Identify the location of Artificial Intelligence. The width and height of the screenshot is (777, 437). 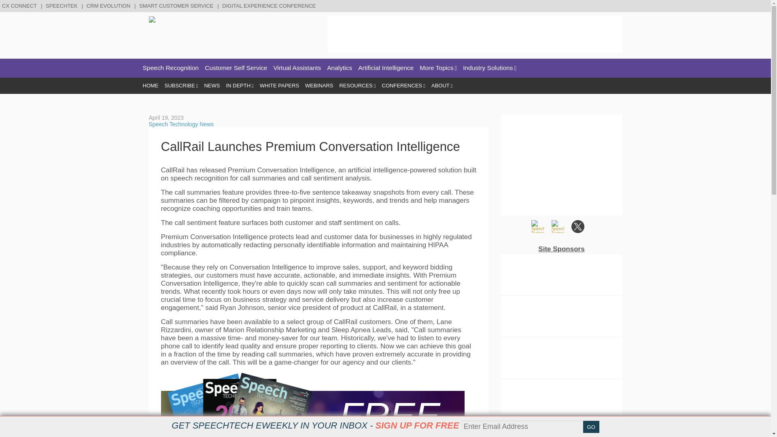
(386, 68).